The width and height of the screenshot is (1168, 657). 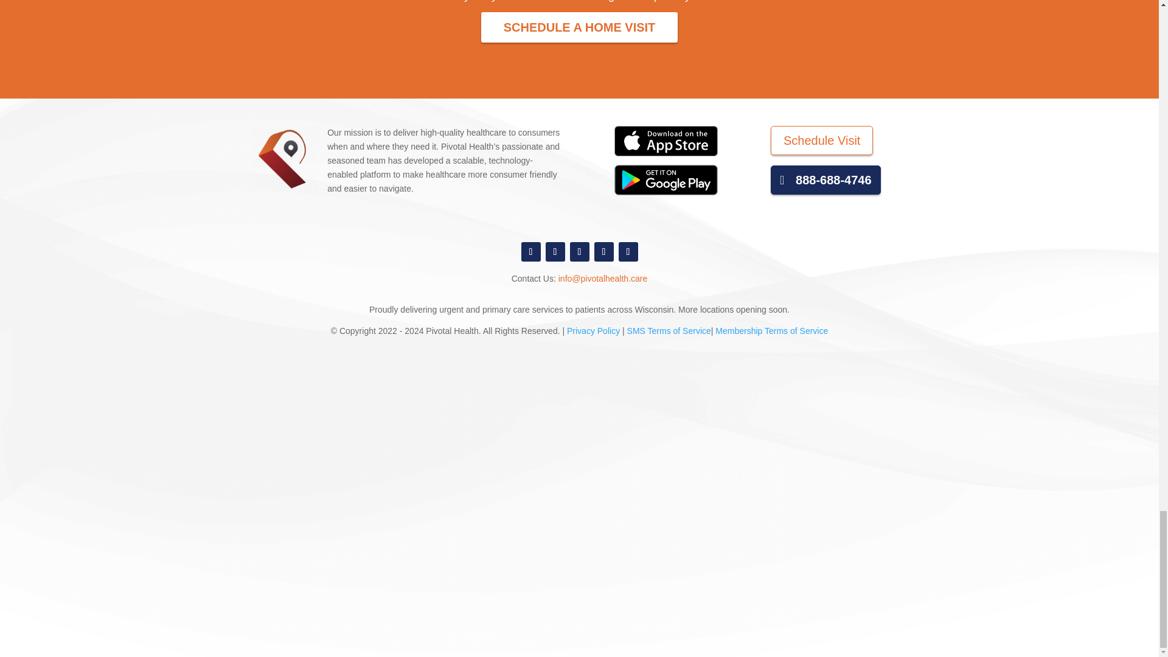 I want to click on Follow on Youtube, so click(x=628, y=252).